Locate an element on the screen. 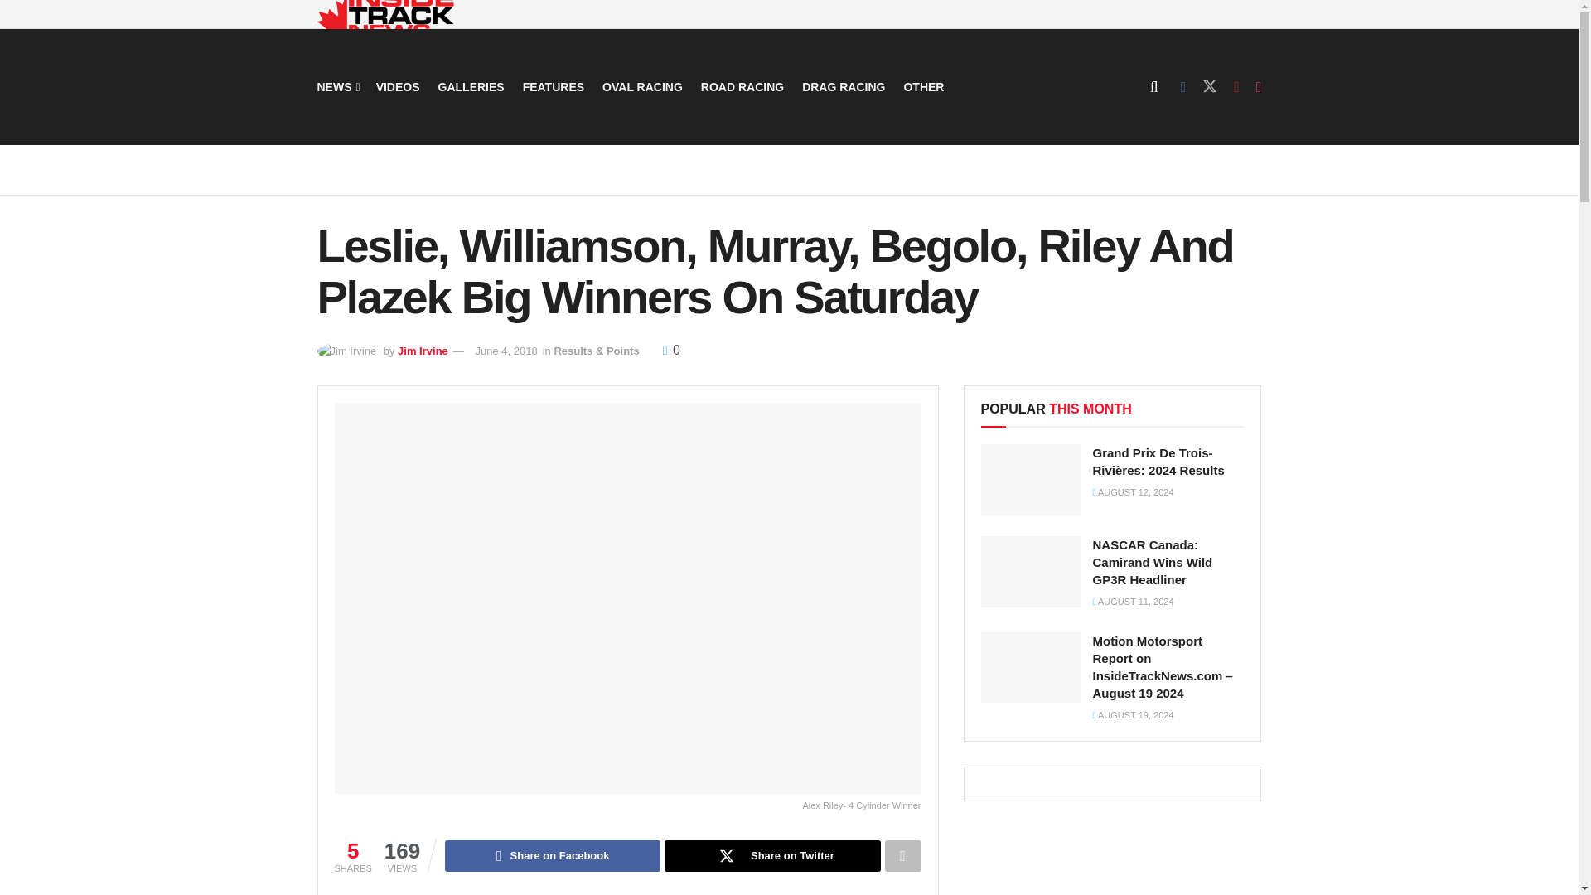  GALLERIES is located at coordinates (471, 86).